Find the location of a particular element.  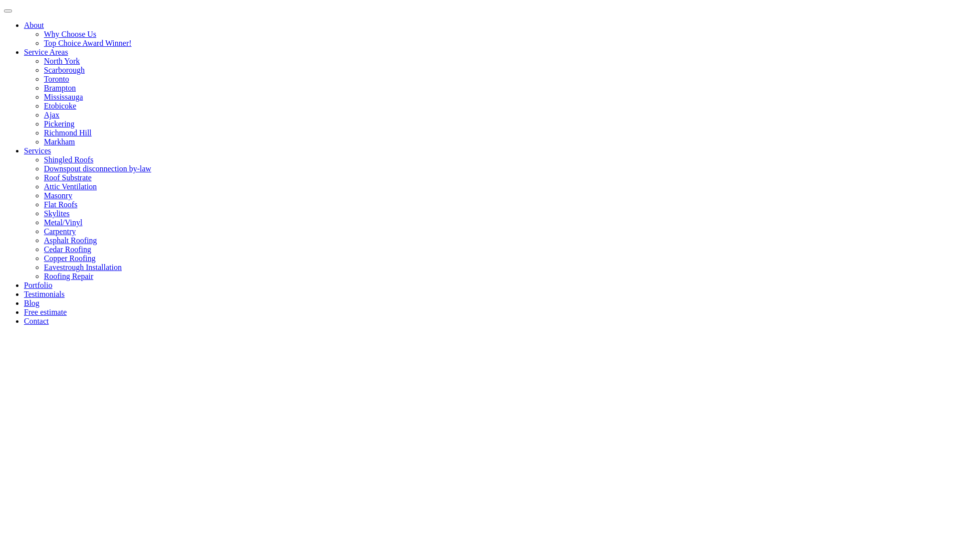

Attic Ventilation is located at coordinates (70, 186).